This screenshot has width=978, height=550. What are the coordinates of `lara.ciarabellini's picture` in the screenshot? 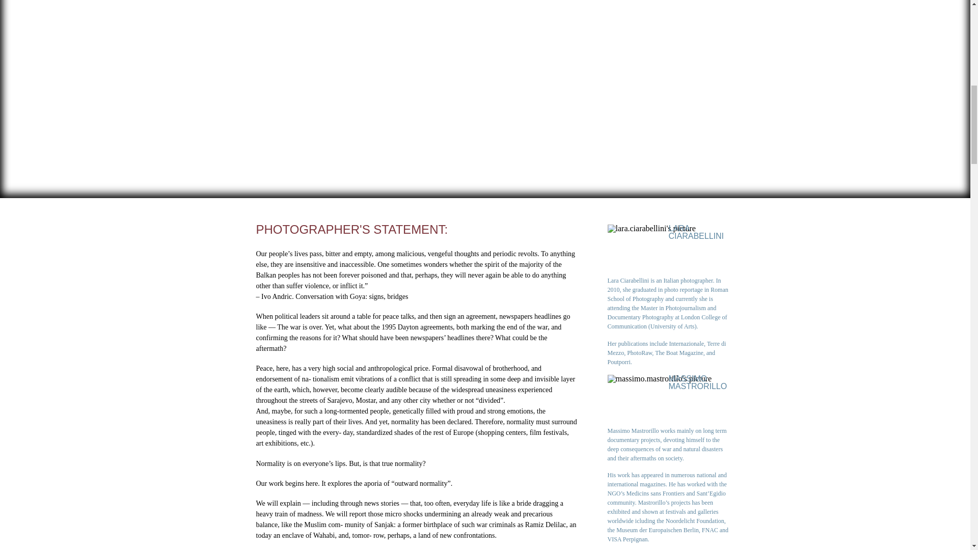 It's located at (651, 228).